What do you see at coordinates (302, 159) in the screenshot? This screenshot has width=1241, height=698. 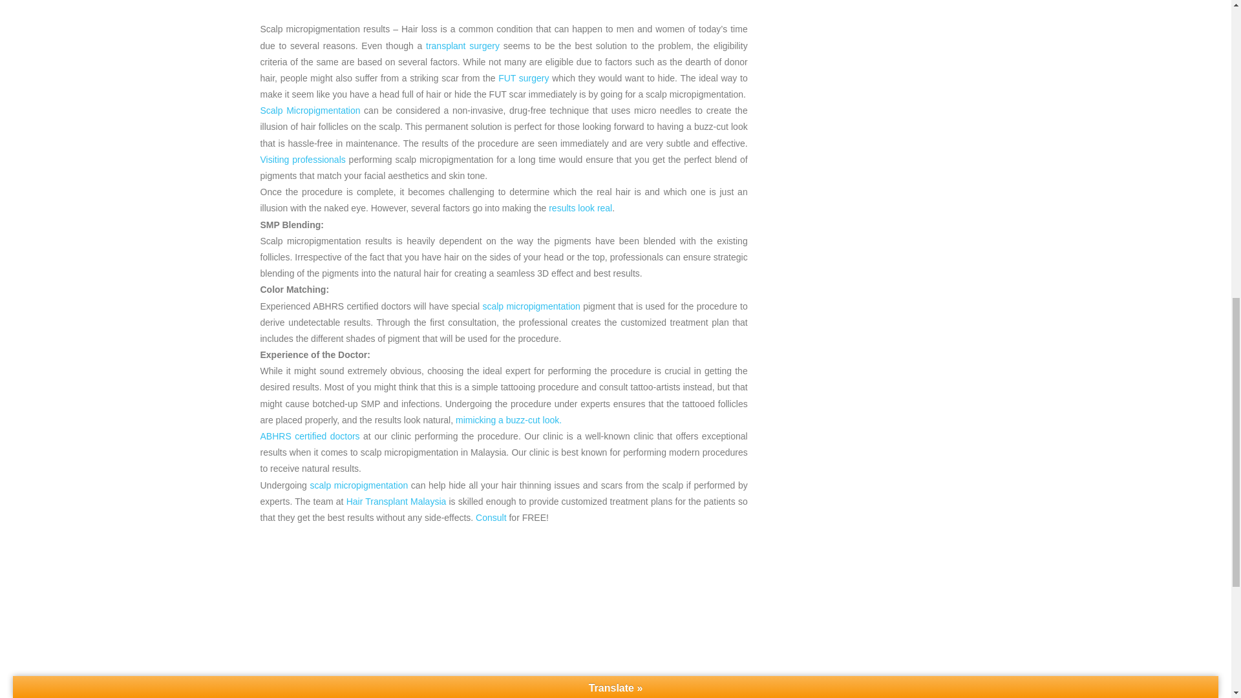 I see `Visiting professionals` at bounding box center [302, 159].